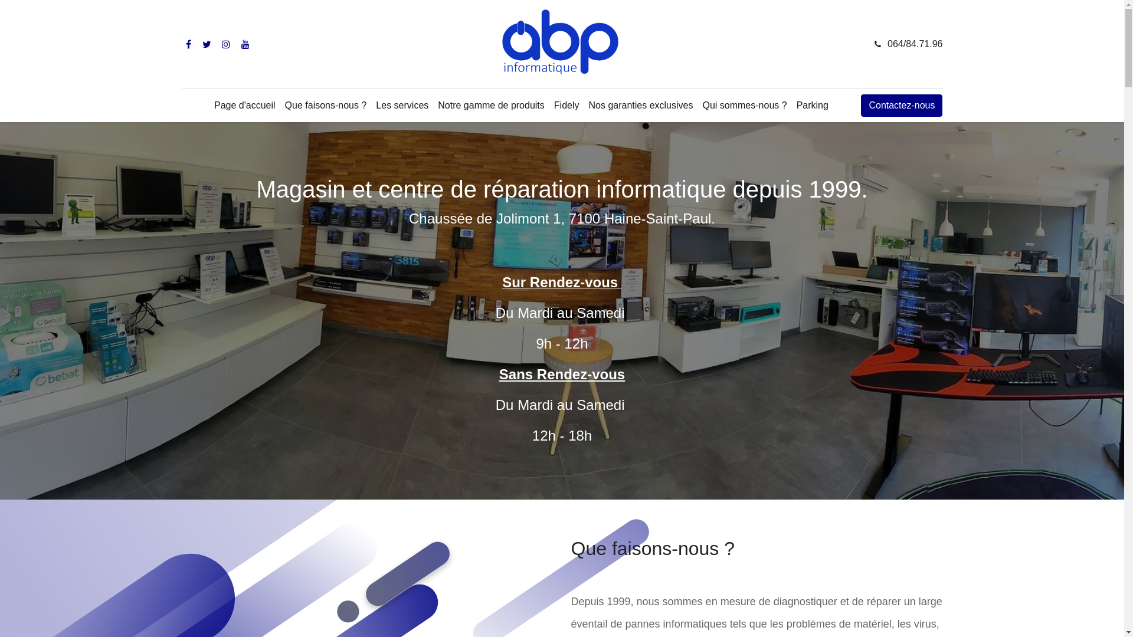  Describe the element at coordinates (562, 44) in the screenshot. I see `ABPInformatique1999` at that location.